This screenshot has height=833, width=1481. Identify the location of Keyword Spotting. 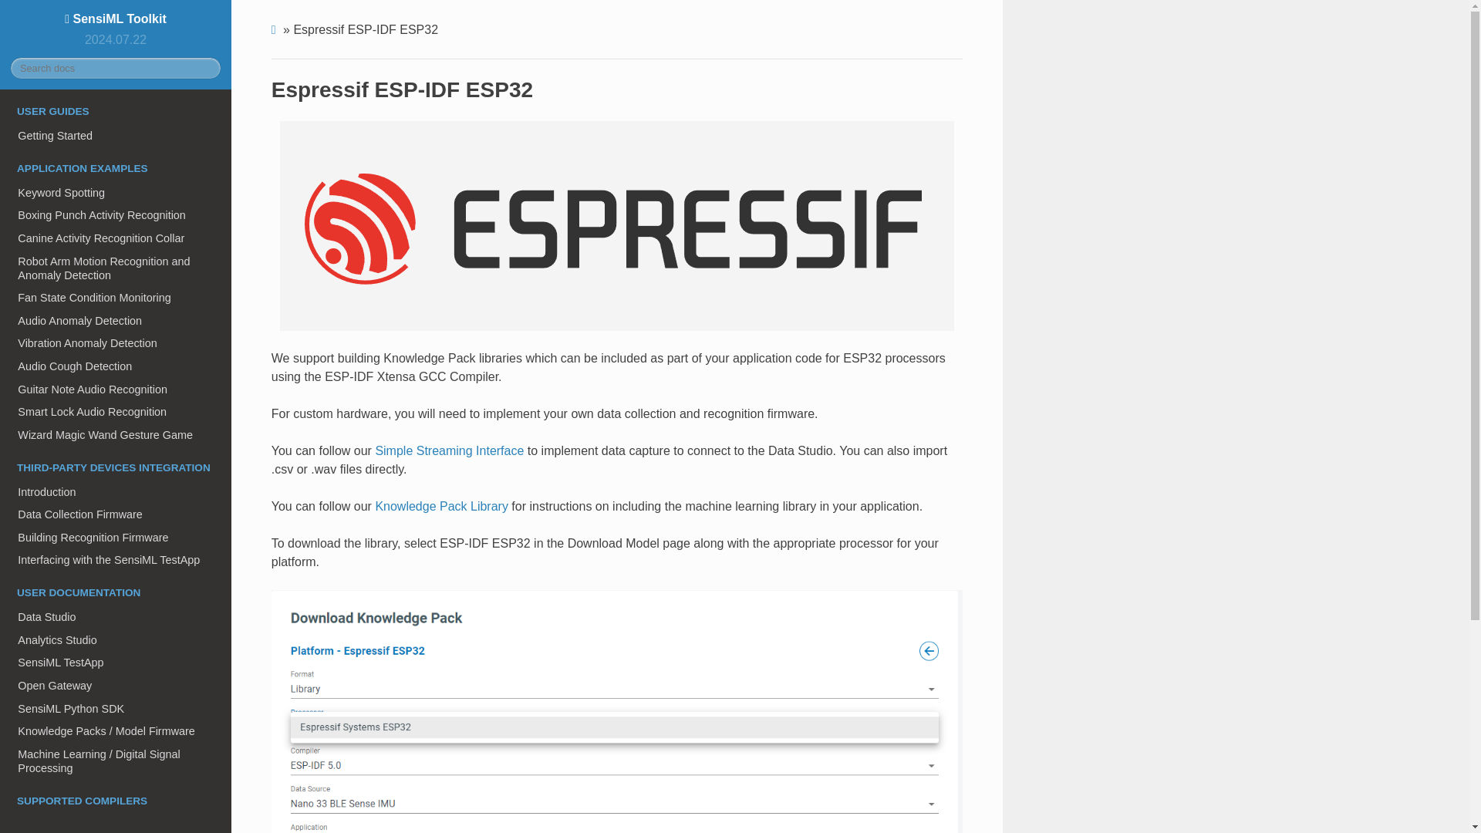
(116, 193).